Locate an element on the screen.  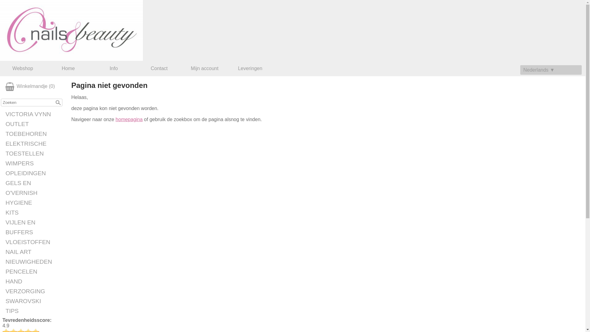
Contact is located at coordinates (159, 69).